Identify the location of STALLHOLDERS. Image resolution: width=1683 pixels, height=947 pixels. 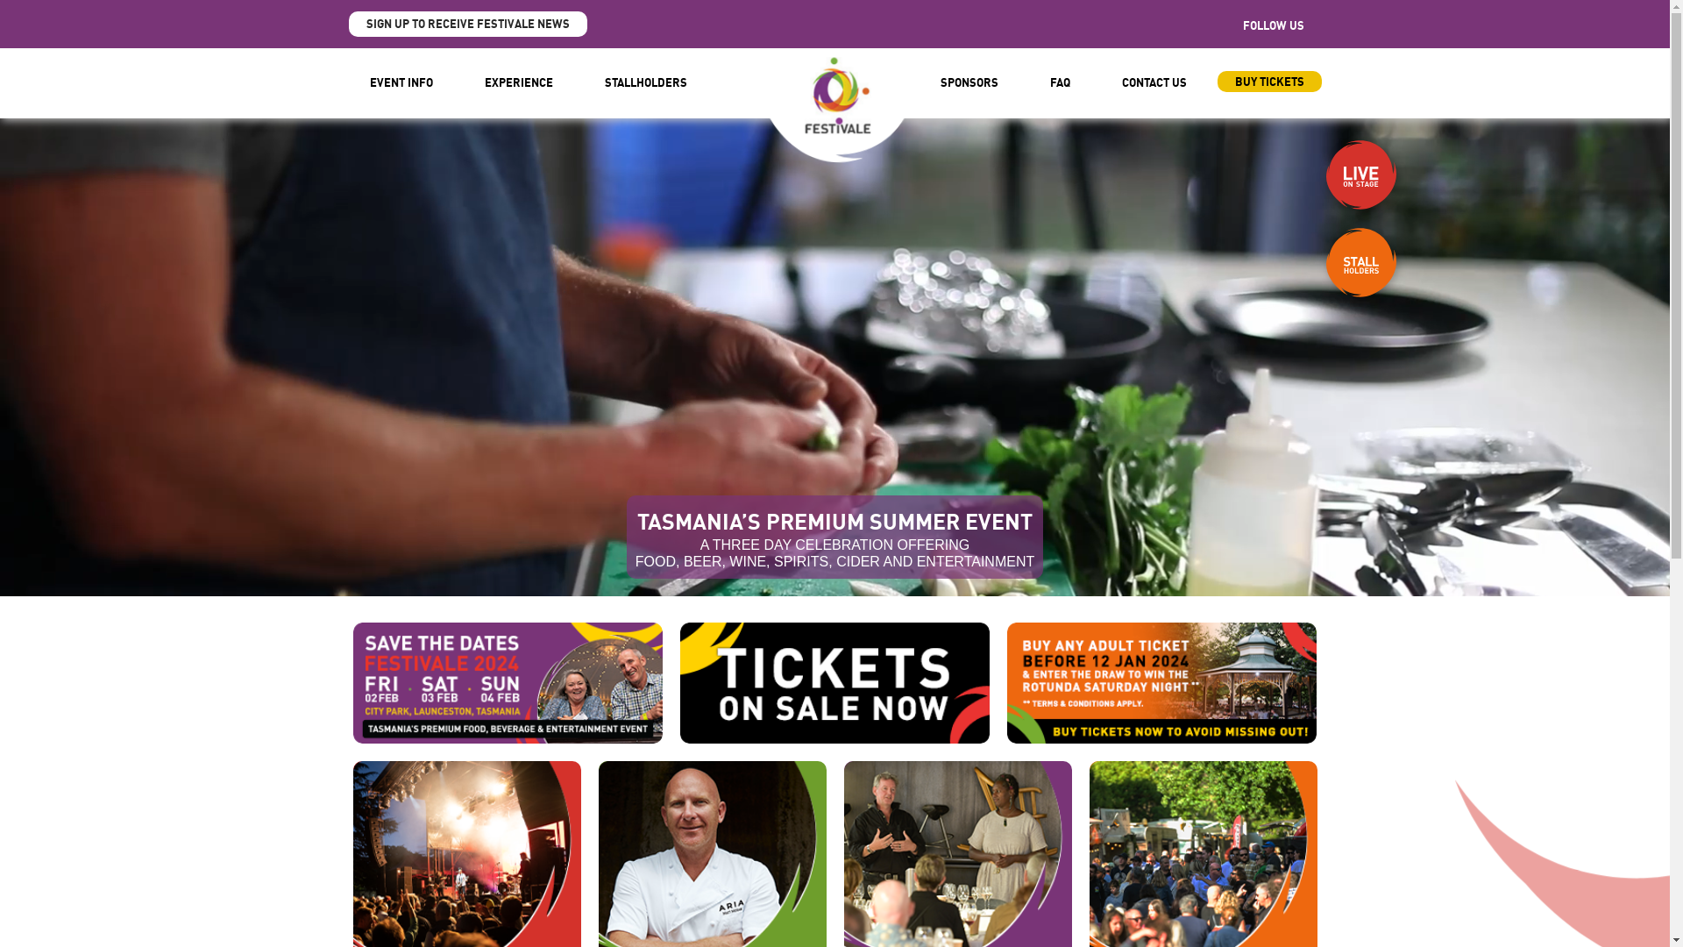
(646, 83).